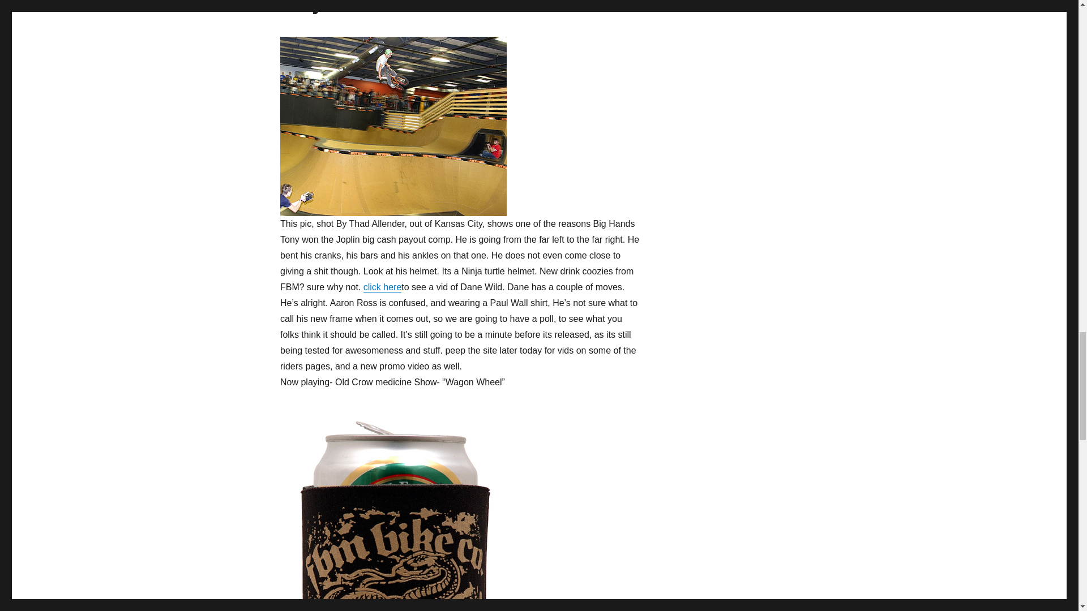 This screenshot has width=1087, height=611. Describe the element at coordinates (383, 287) in the screenshot. I see `click here` at that location.